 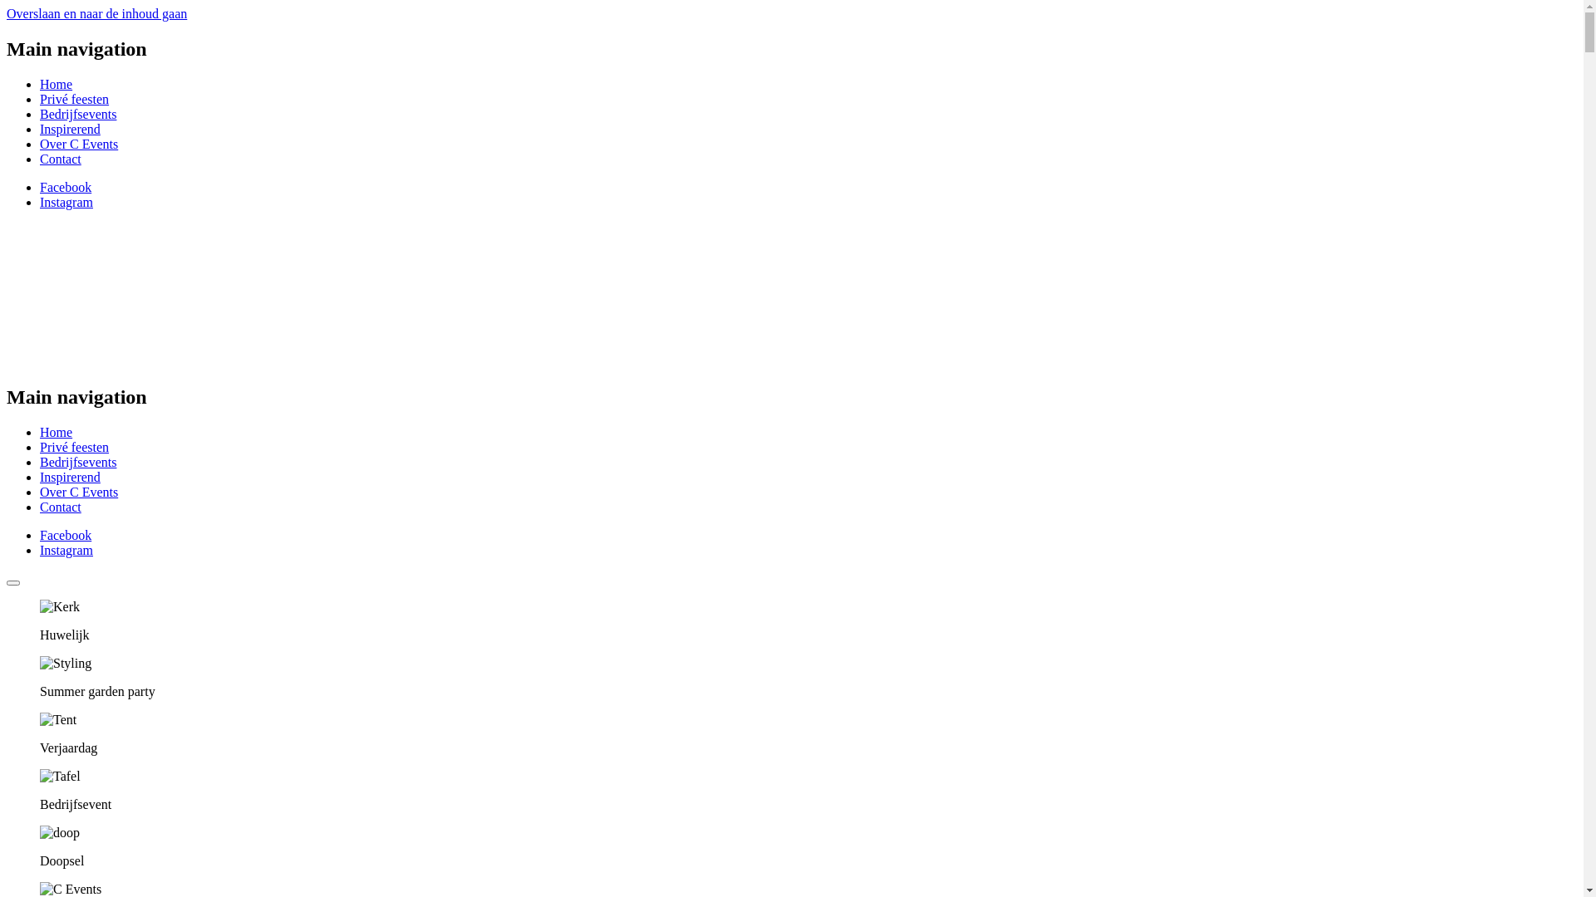 What do you see at coordinates (66, 203) in the screenshot?
I see `Instagram` at bounding box center [66, 203].